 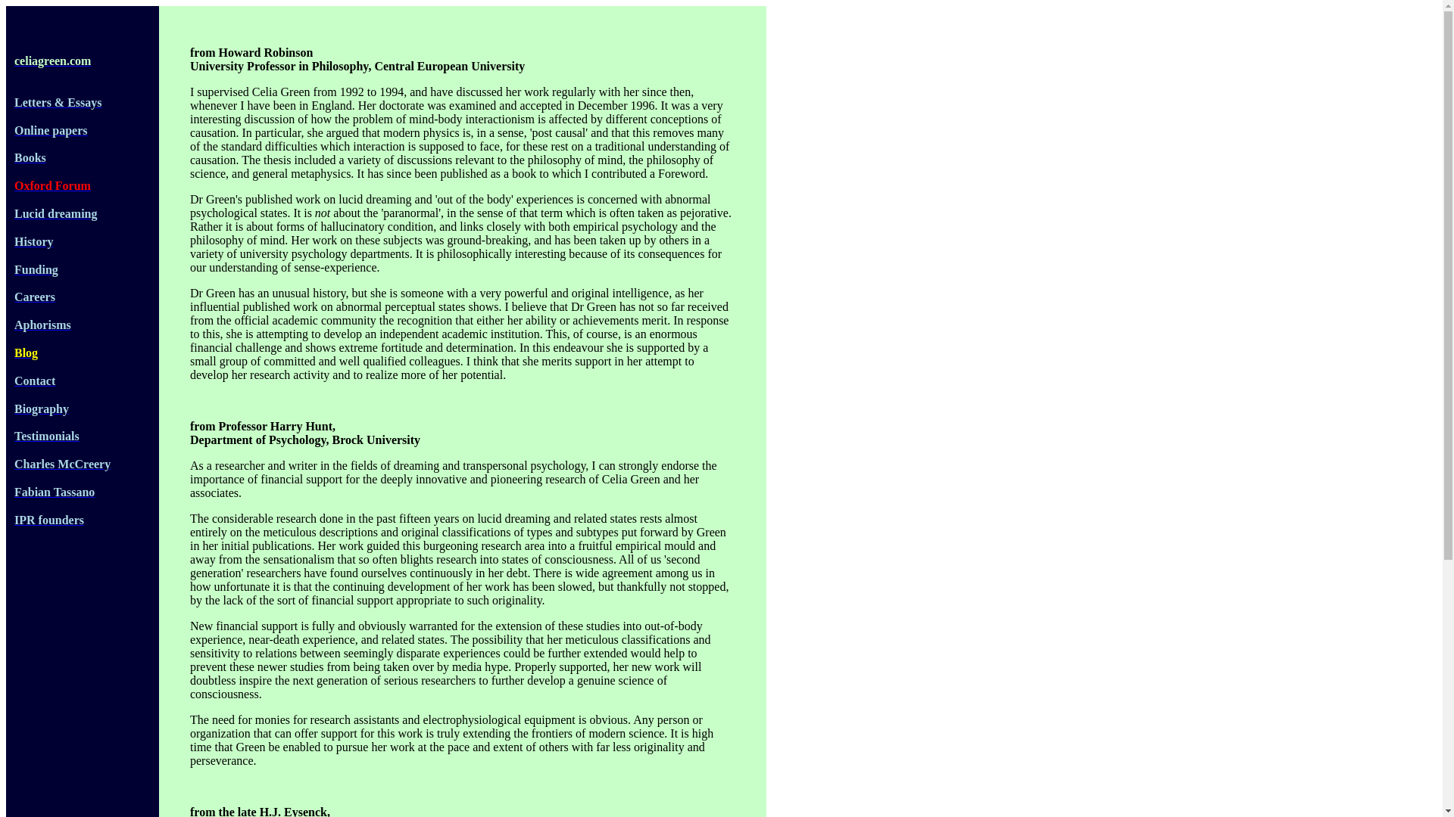 I want to click on Books, so click(x=27, y=157).